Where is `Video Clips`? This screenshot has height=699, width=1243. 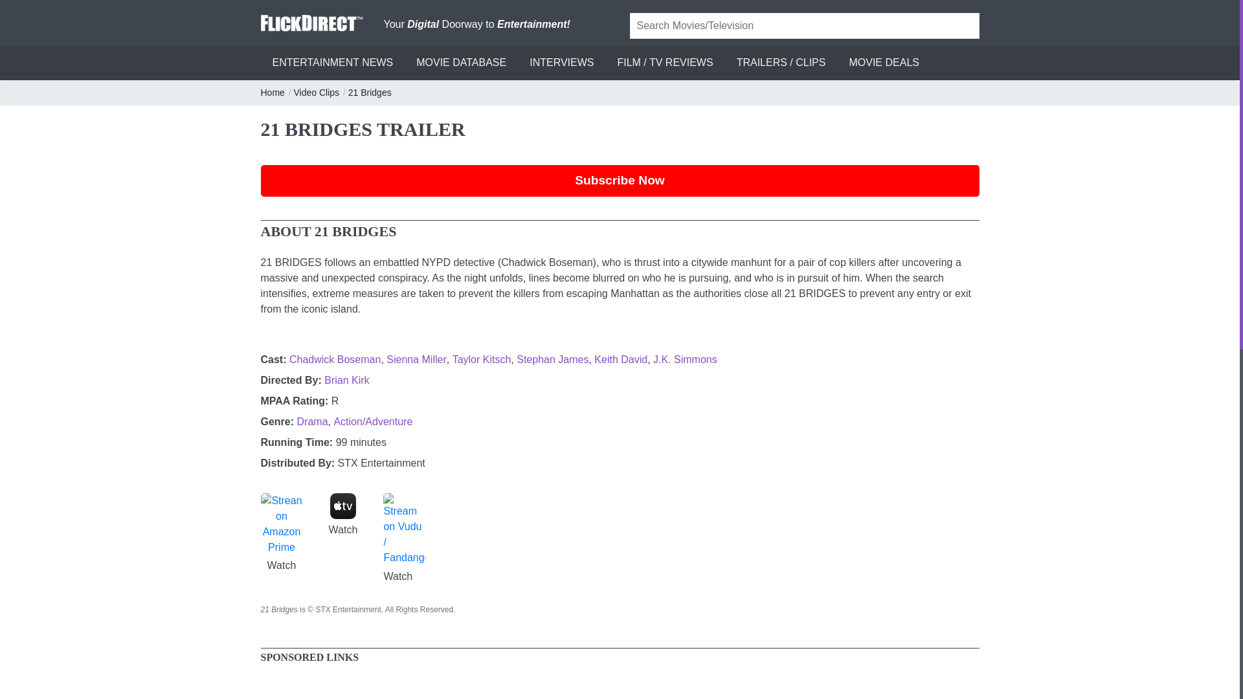
Video Clips is located at coordinates (317, 93).